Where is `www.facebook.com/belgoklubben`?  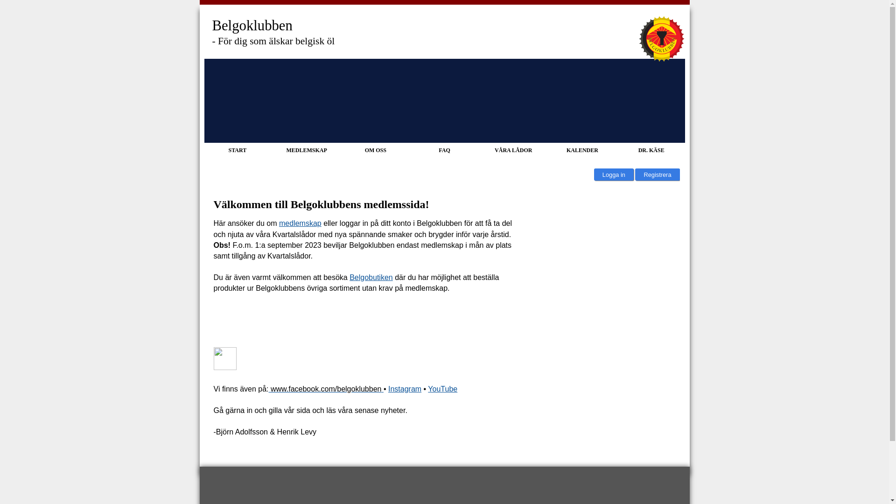 www.facebook.com/belgoklubben is located at coordinates (326, 389).